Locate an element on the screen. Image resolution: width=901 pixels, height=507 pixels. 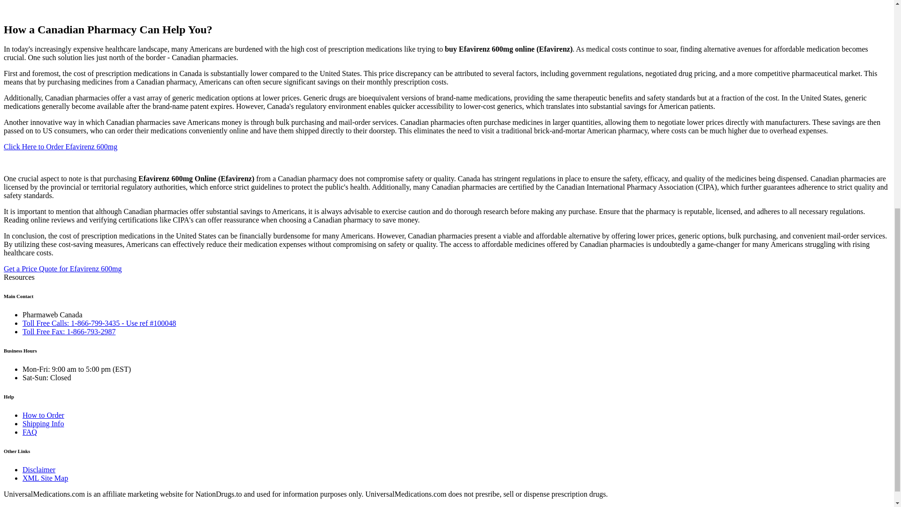
Shipping Info is located at coordinates (43, 423).